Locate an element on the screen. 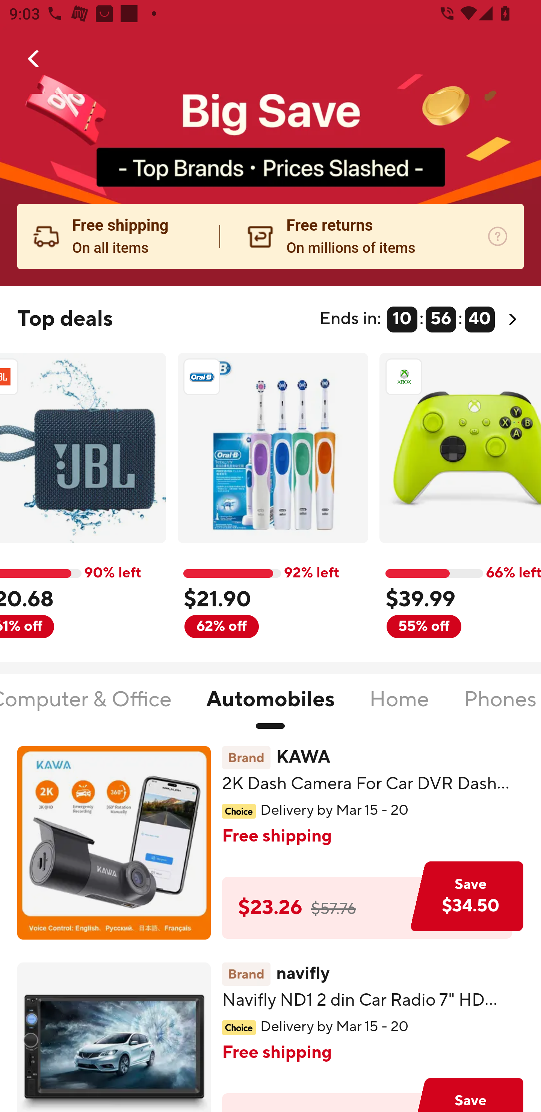 The image size is (541, 1112). Computer & Office is located at coordinates (86, 707).